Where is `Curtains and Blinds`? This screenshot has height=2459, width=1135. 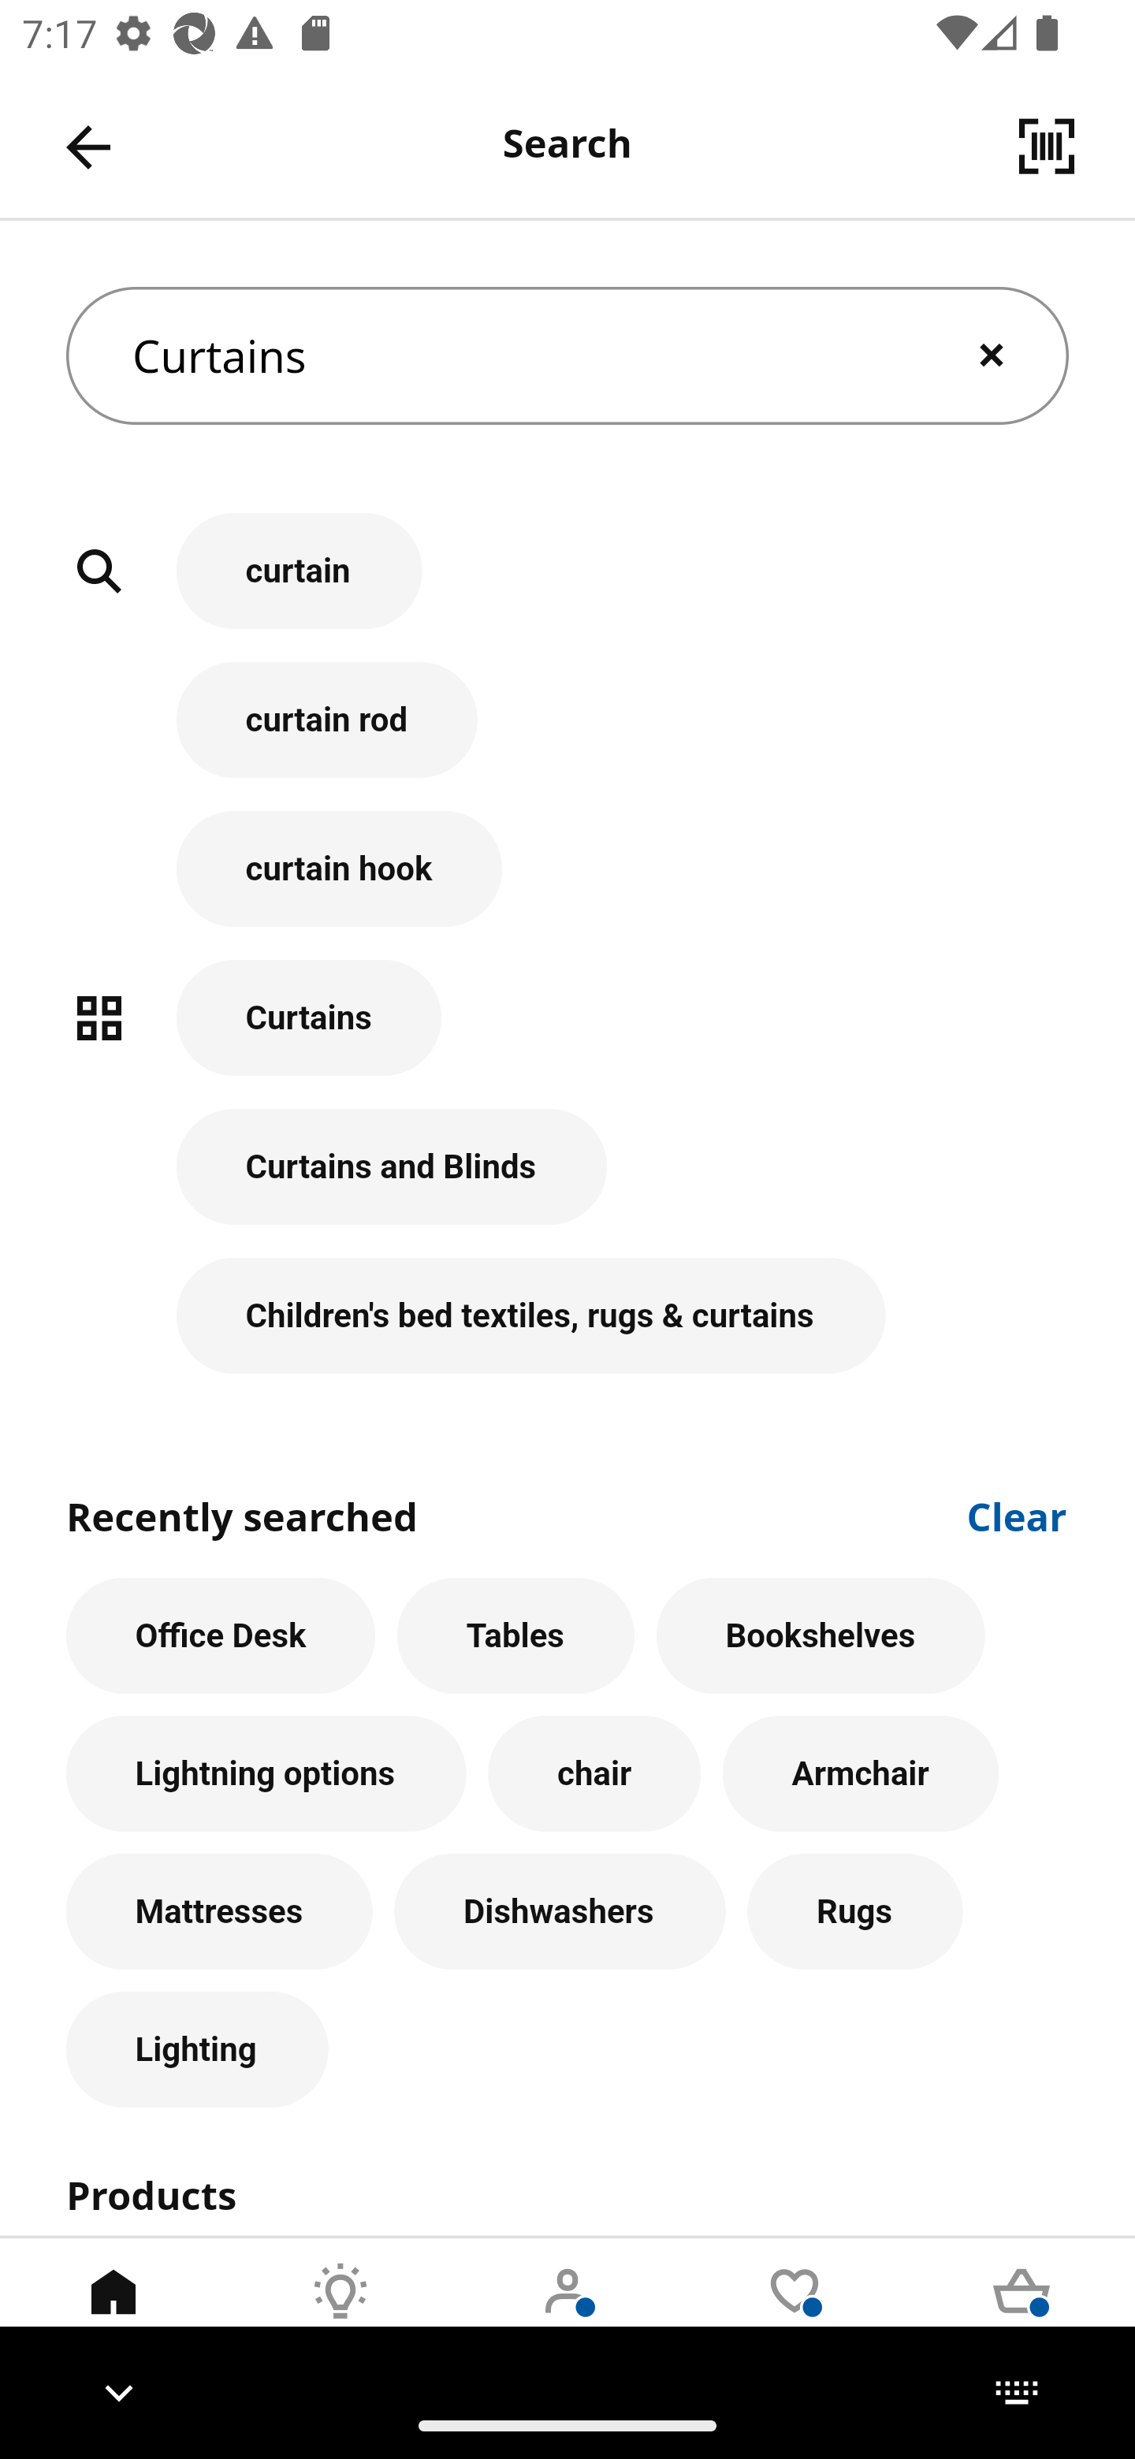 Curtains and Blinds is located at coordinates (567, 1184).